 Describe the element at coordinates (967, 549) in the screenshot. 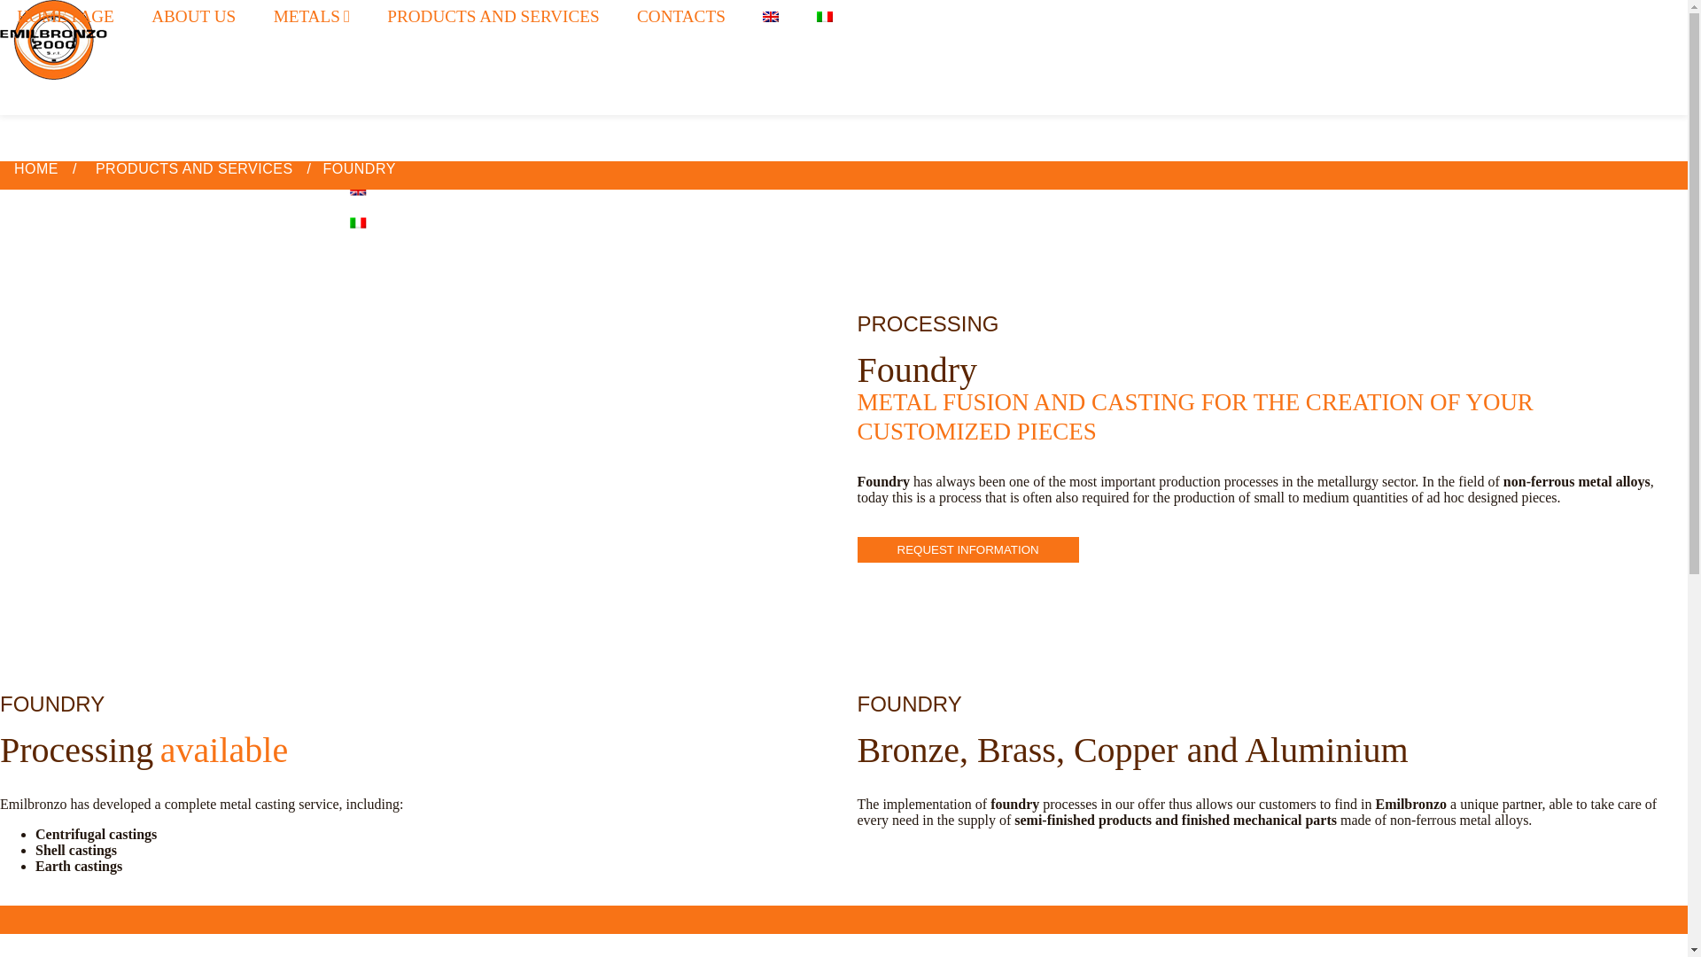

I see `REQUEST INFORMATION` at that location.